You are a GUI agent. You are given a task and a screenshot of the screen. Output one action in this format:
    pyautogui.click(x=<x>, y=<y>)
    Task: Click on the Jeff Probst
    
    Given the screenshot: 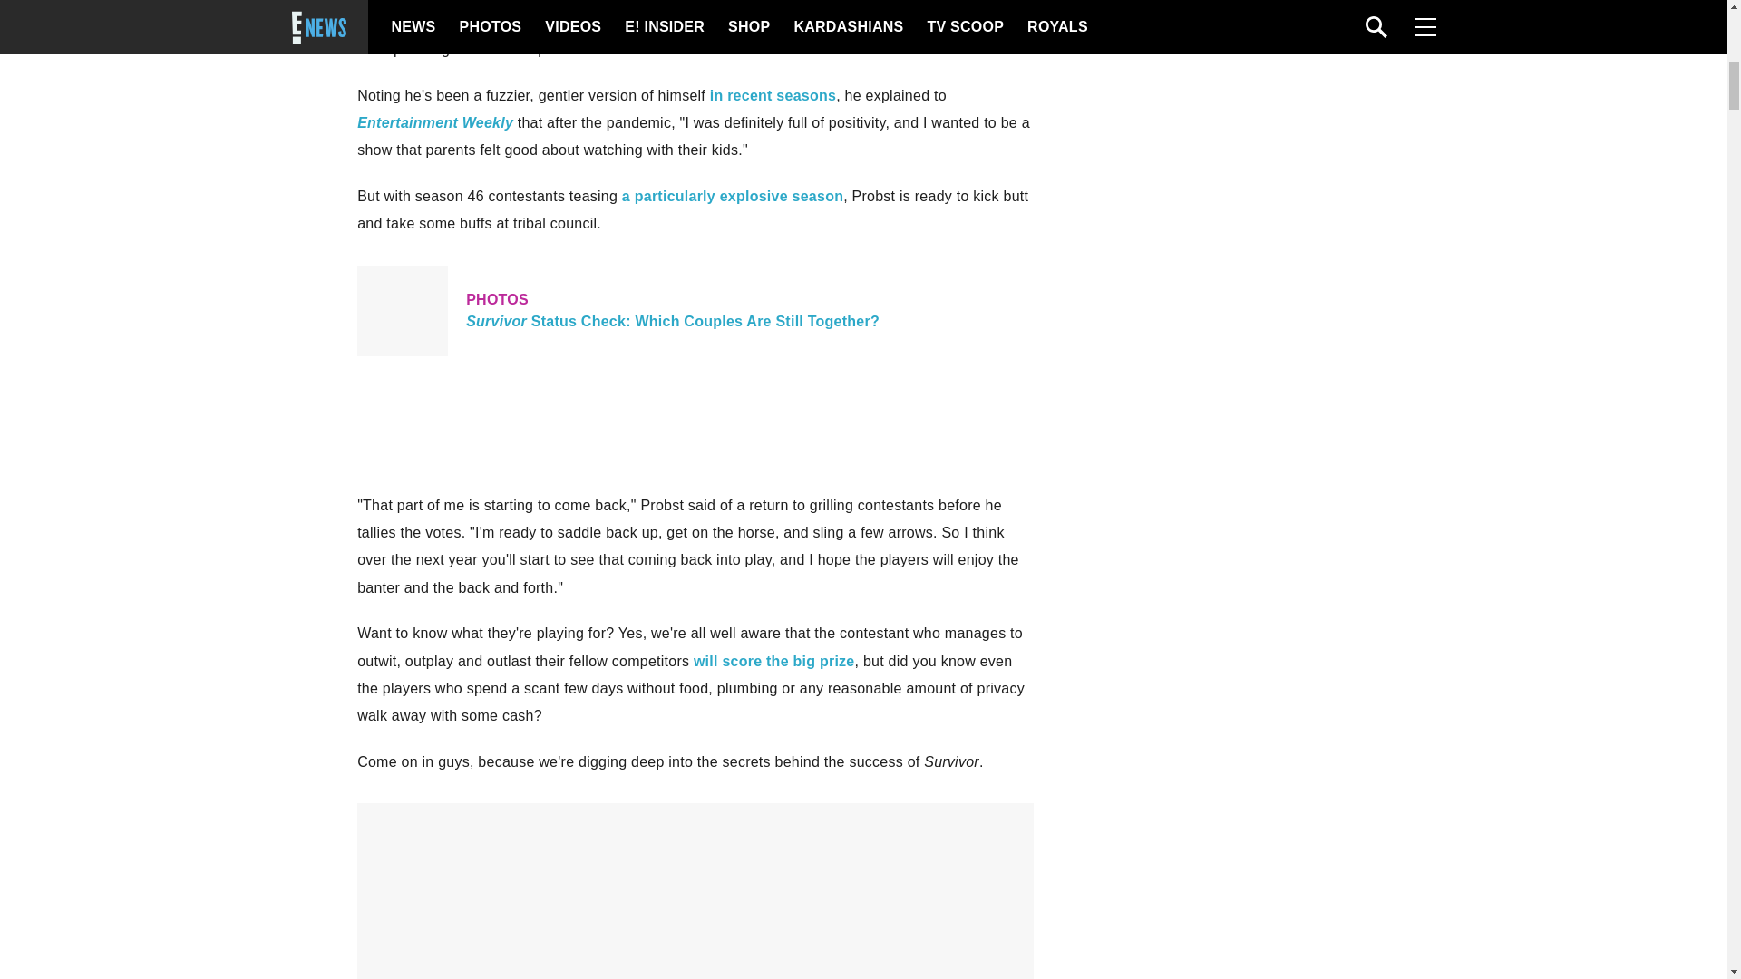 What is the action you would take?
    pyautogui.click(x=864, y=2)
    